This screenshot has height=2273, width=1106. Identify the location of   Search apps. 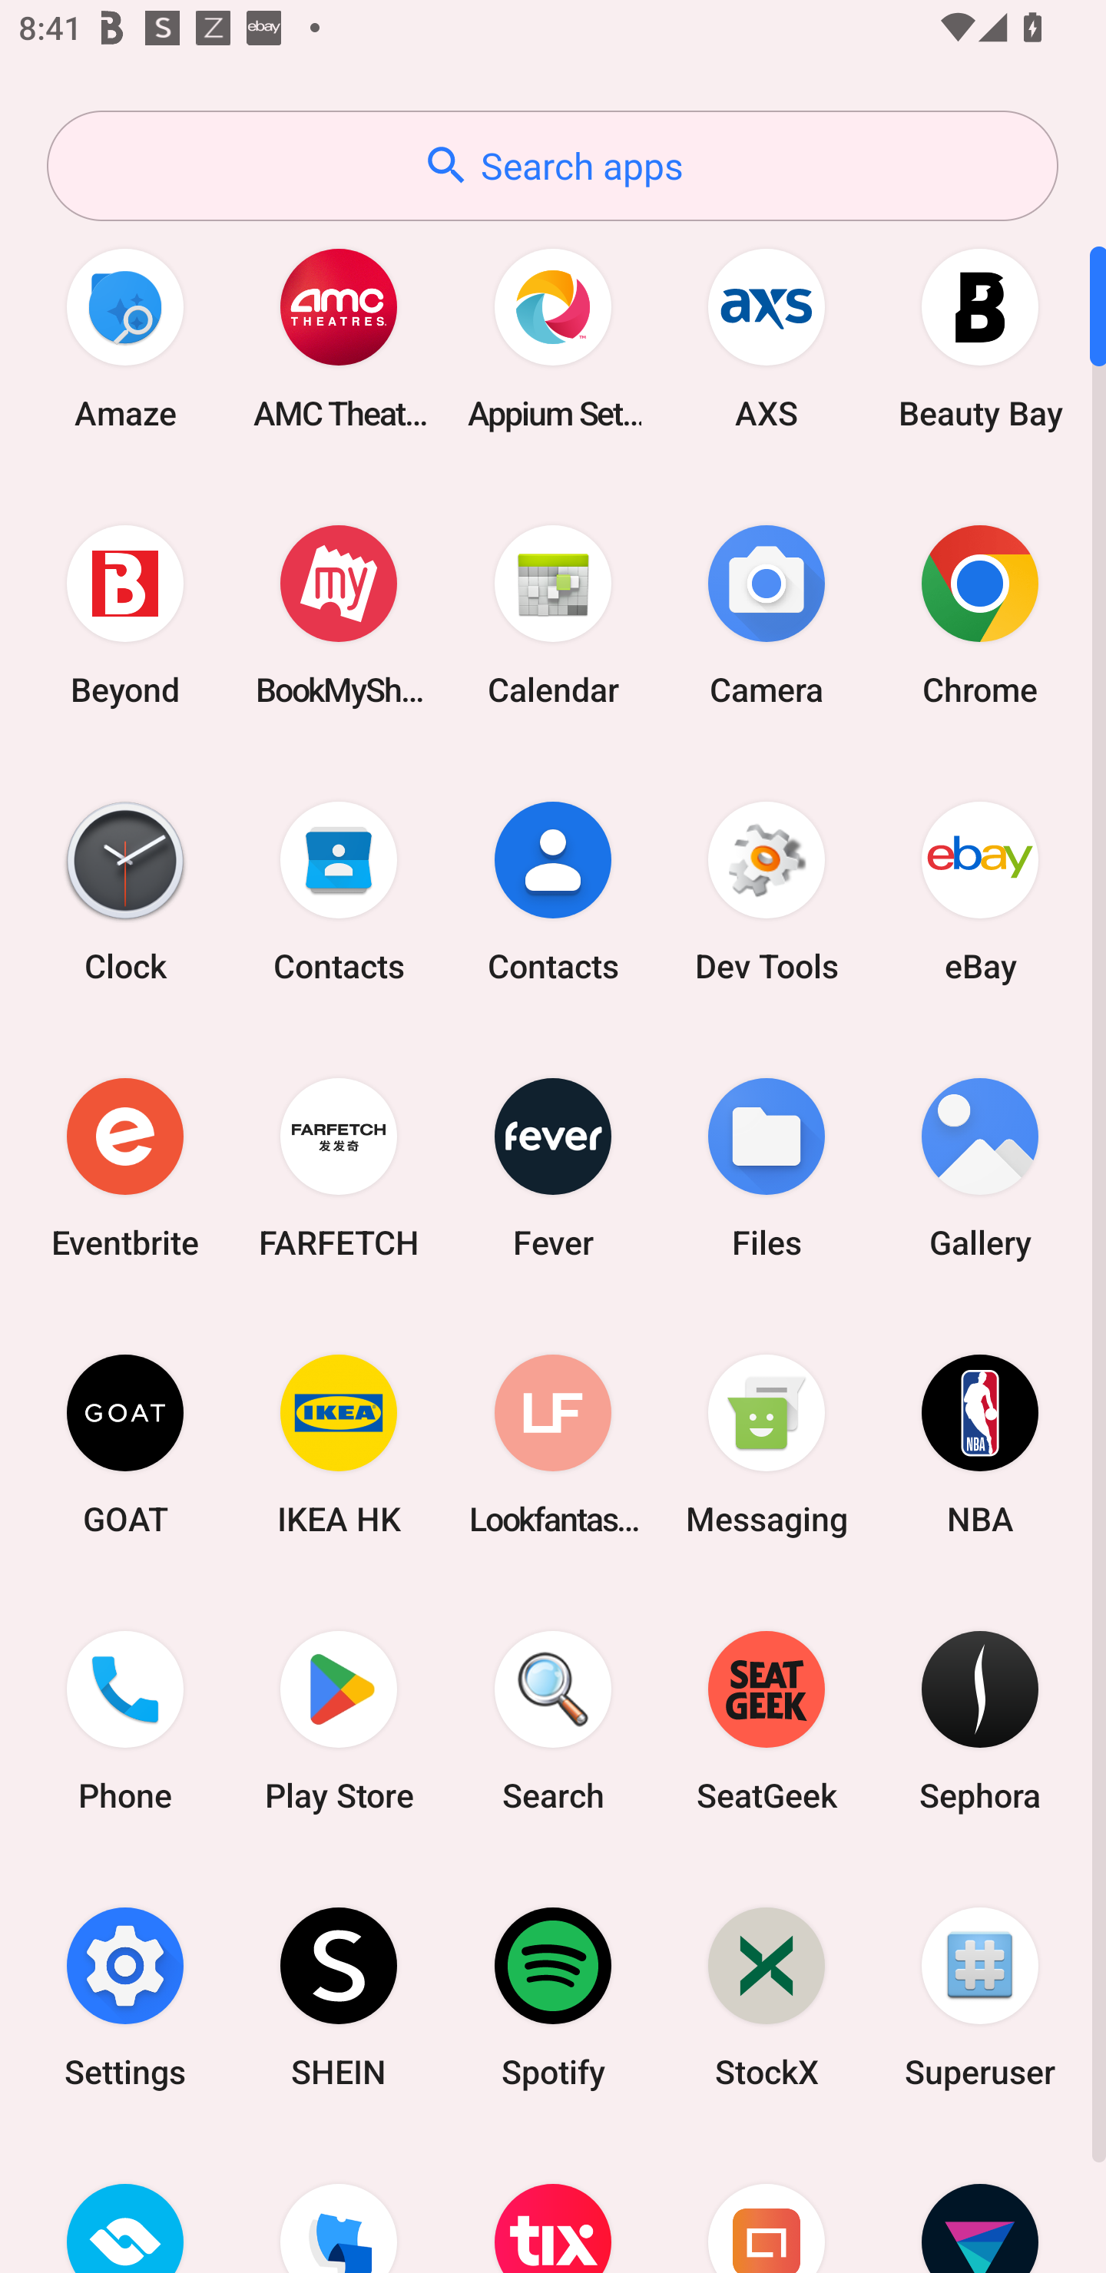
(552, 166).